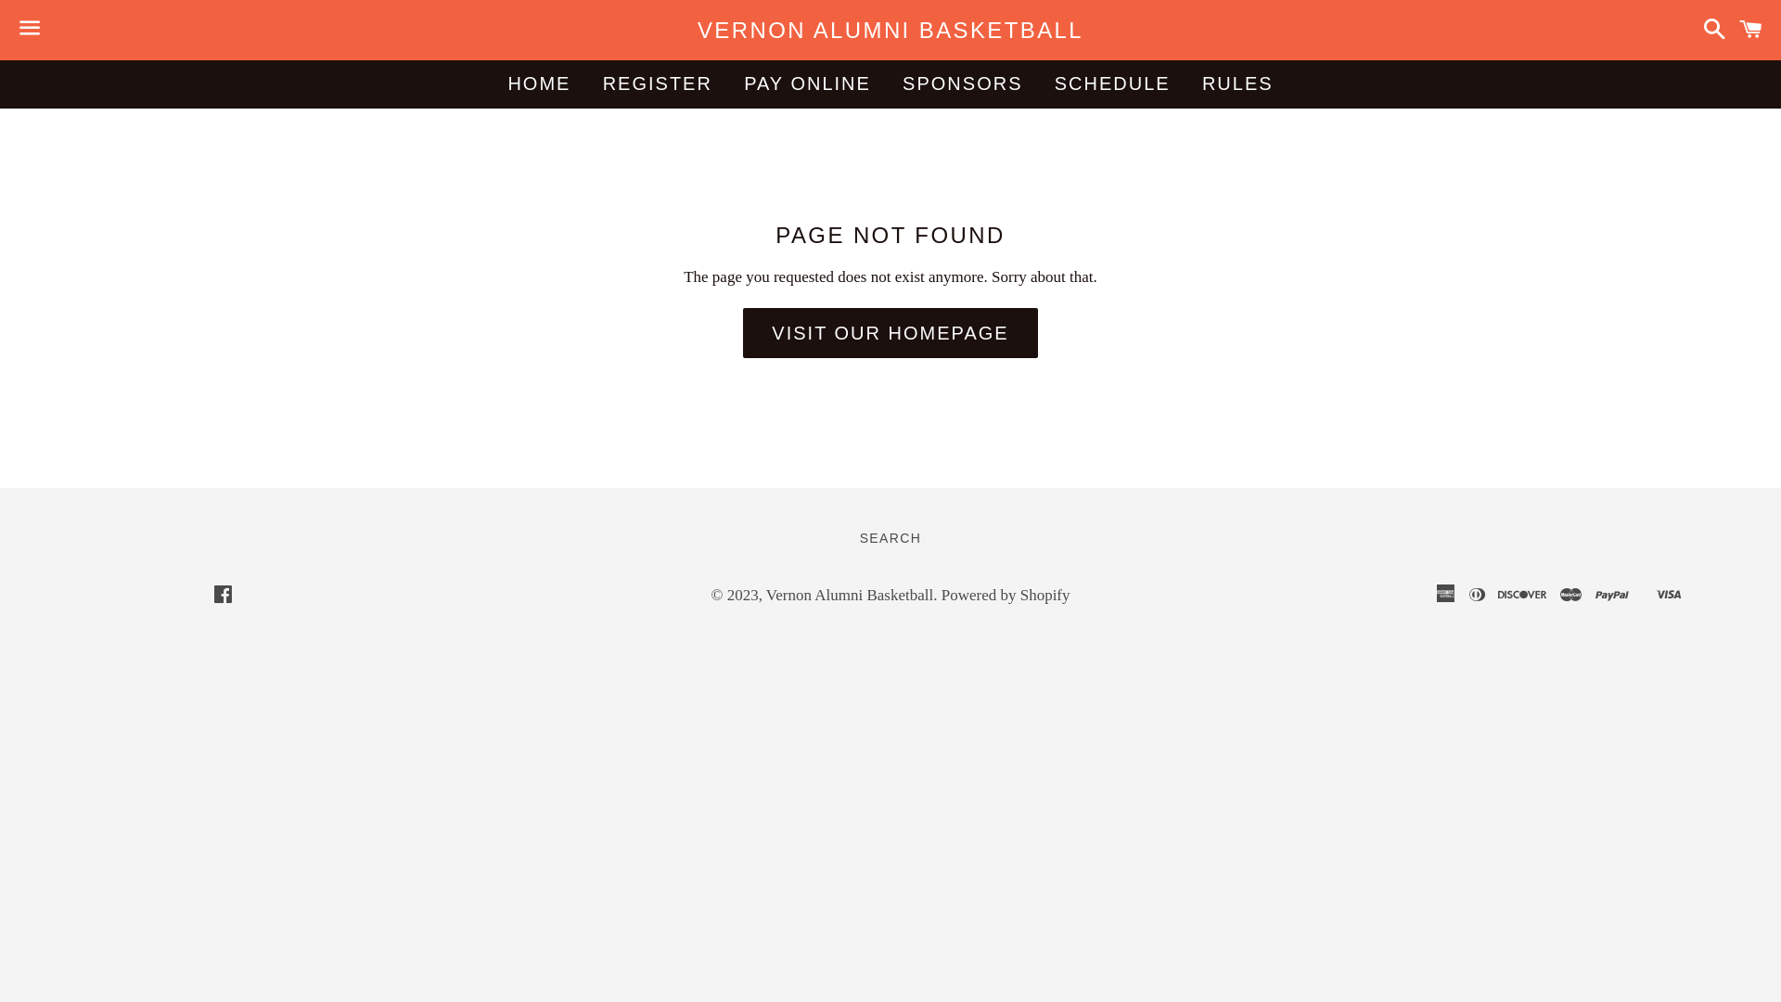 The image size is (1781, 1002). I want to click on Facebook, so click(223, 596).